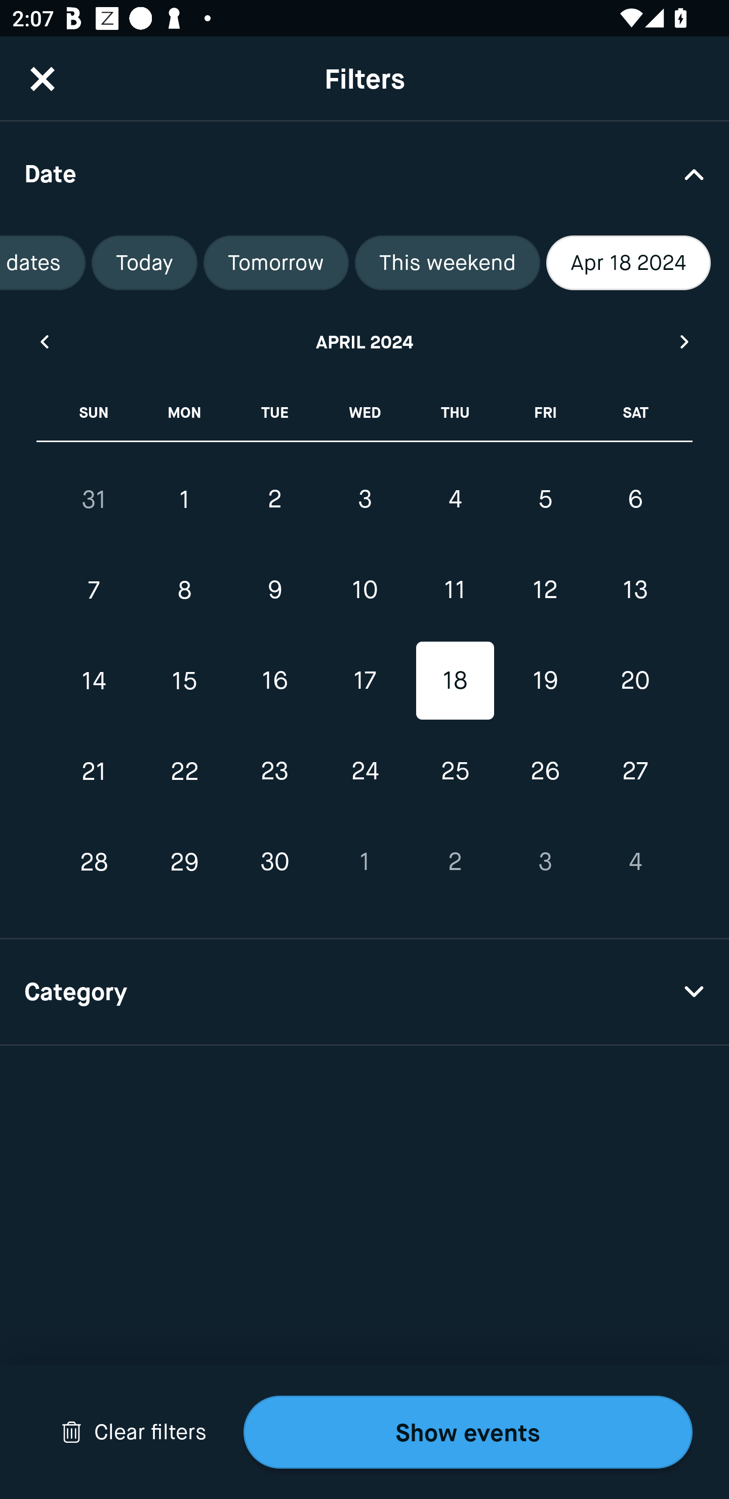 The height and width of the screenshot is (1499, 729). What do you see at coordinates (635, 499) in the screenshot?
I see `6` at bounding box center [635, 499].